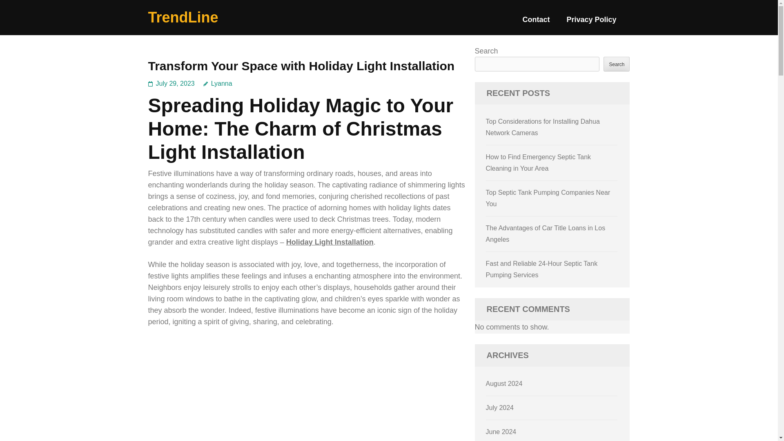  Describe the element at coordinates (175, 83) in the screenshot. I see `July 29, 2023` at that location.